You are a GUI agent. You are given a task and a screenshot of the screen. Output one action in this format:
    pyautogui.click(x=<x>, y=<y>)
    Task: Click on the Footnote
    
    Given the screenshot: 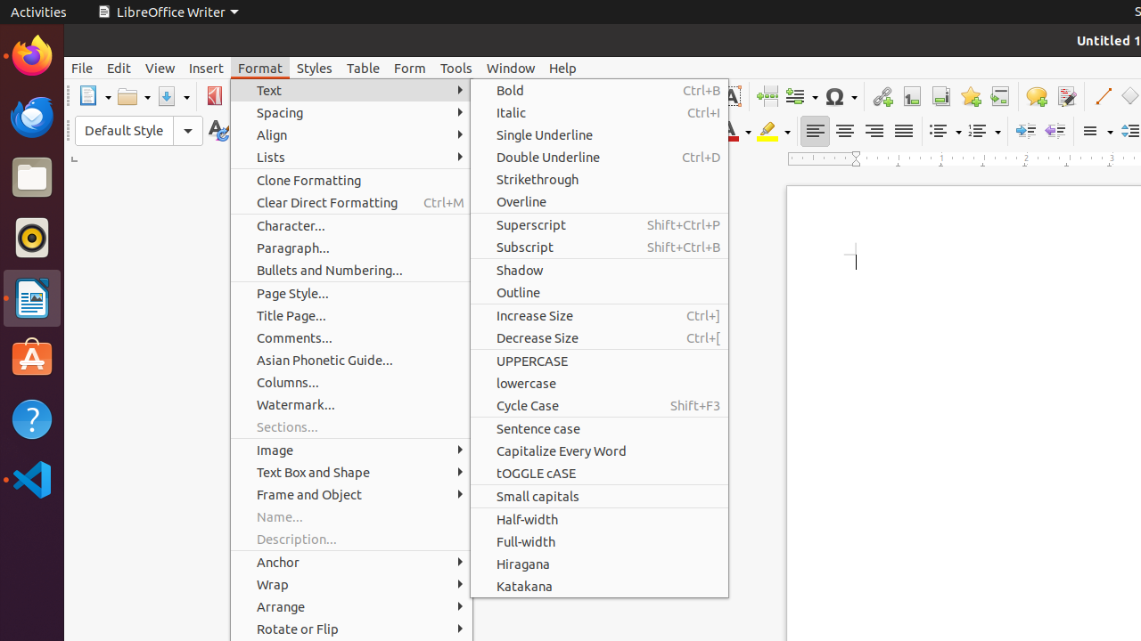 What is the action you would take?
    pyautogui.click(x=911, y=96)
    